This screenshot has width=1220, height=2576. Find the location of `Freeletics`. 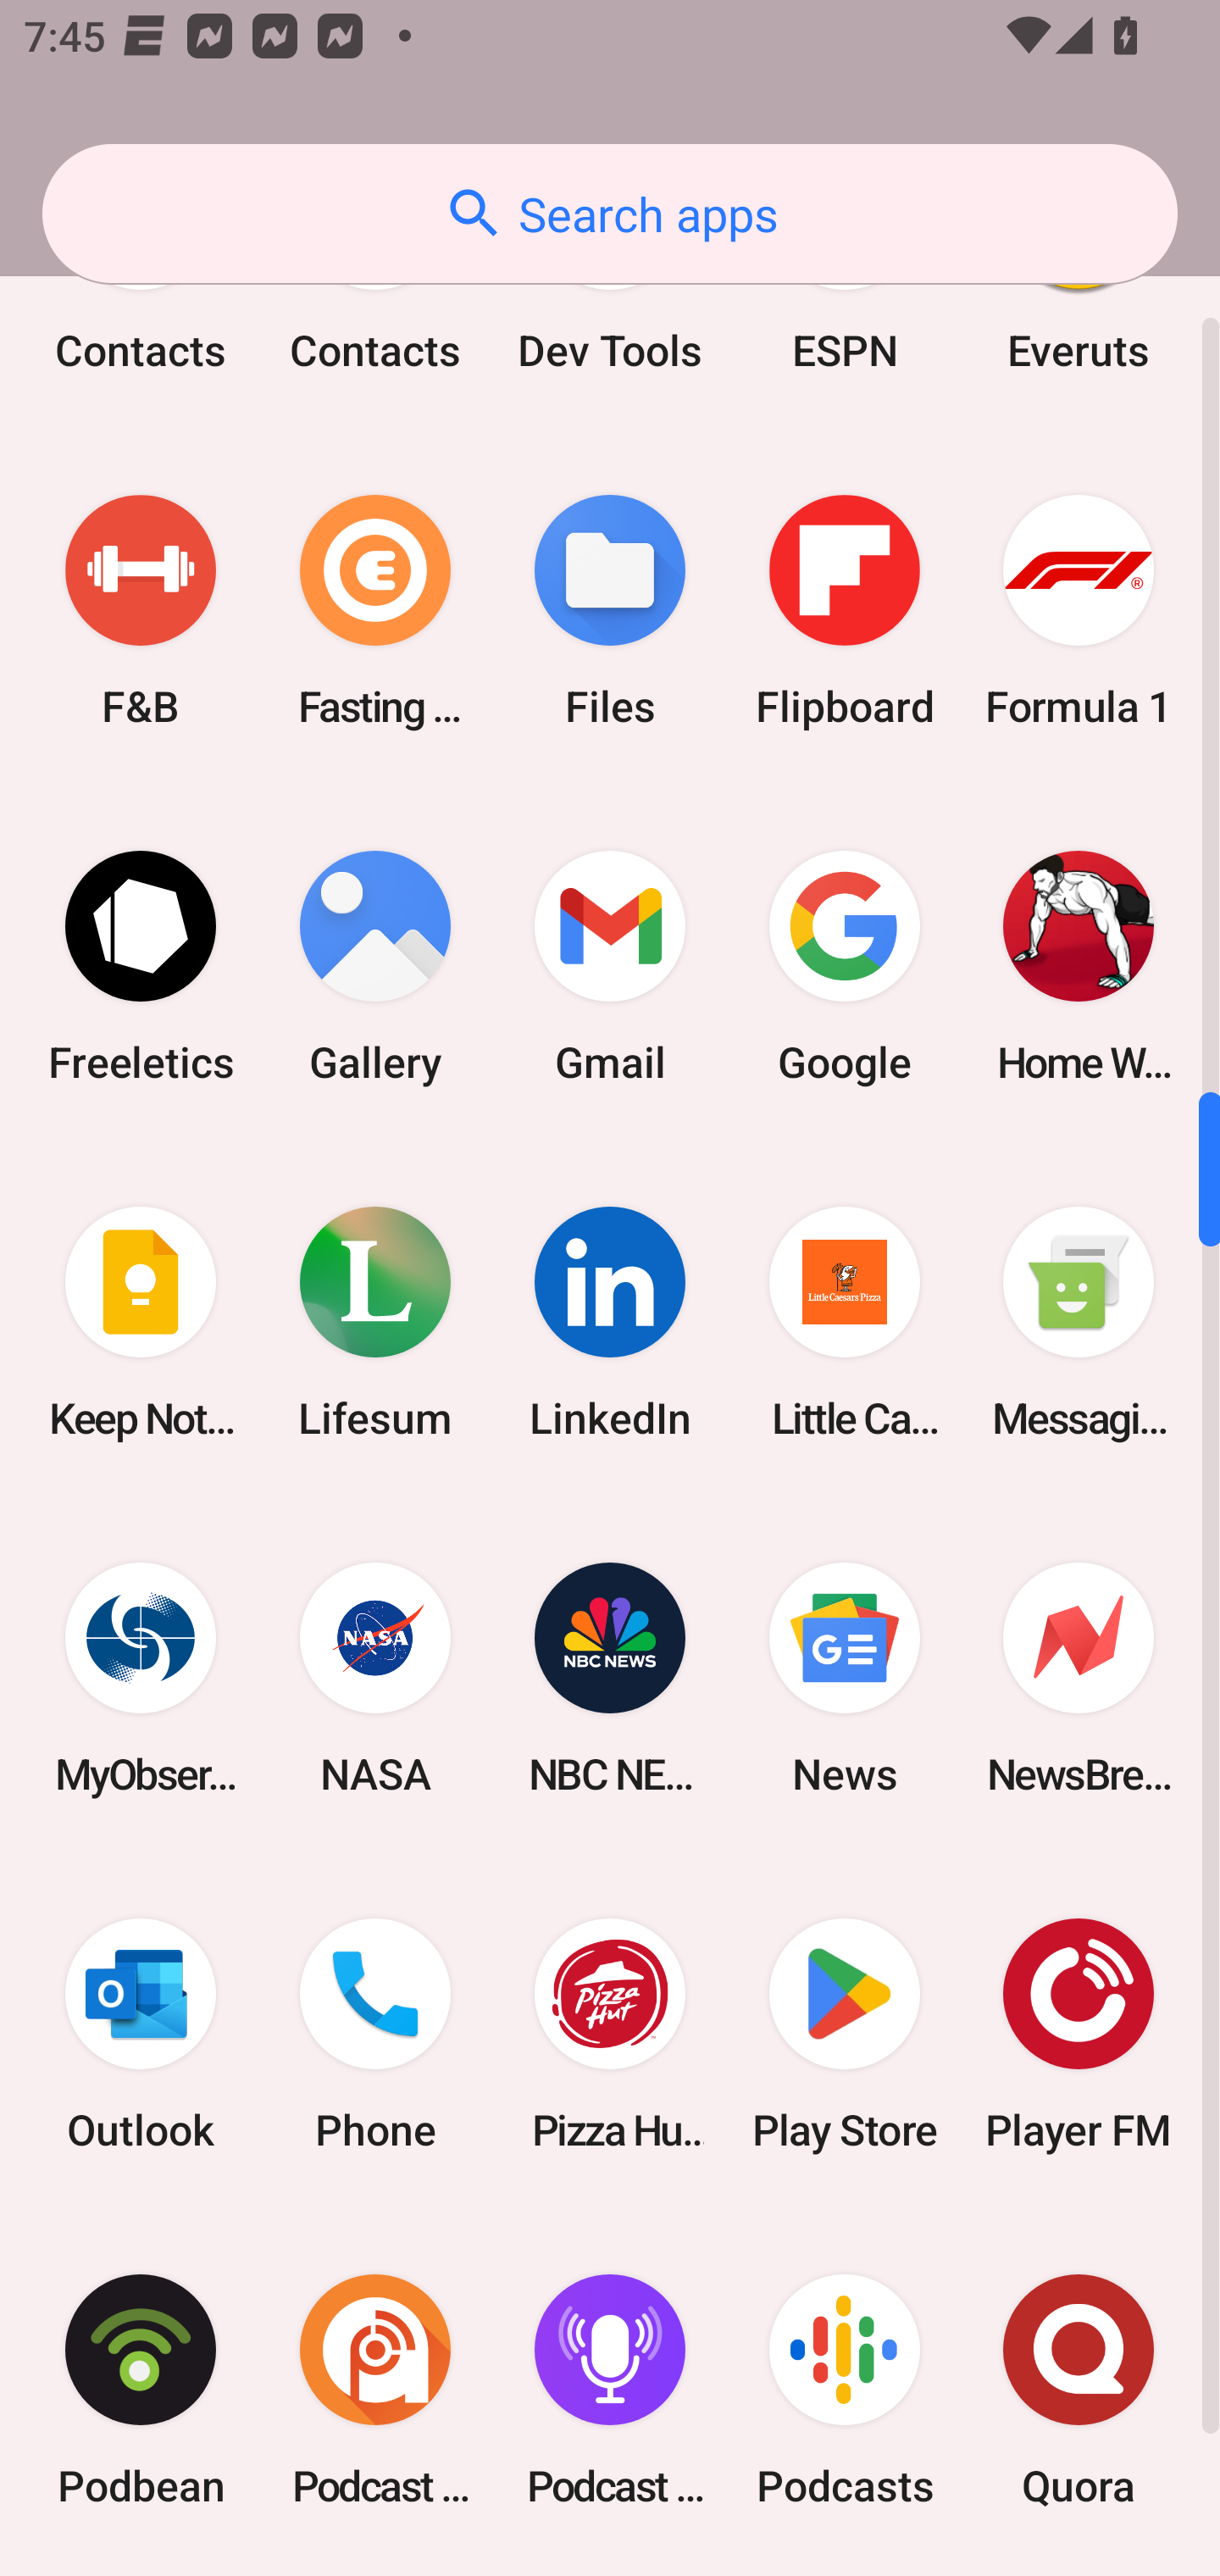

Freeletics is located at coordinates (141, 966).